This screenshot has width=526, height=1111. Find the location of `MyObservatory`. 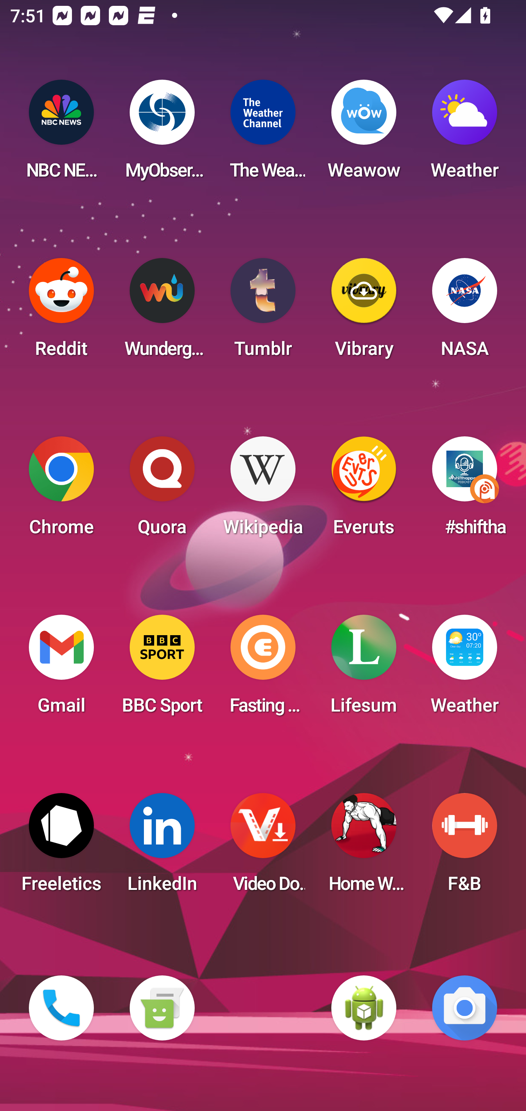

MyObservatory is located at coordinates (162, 134).